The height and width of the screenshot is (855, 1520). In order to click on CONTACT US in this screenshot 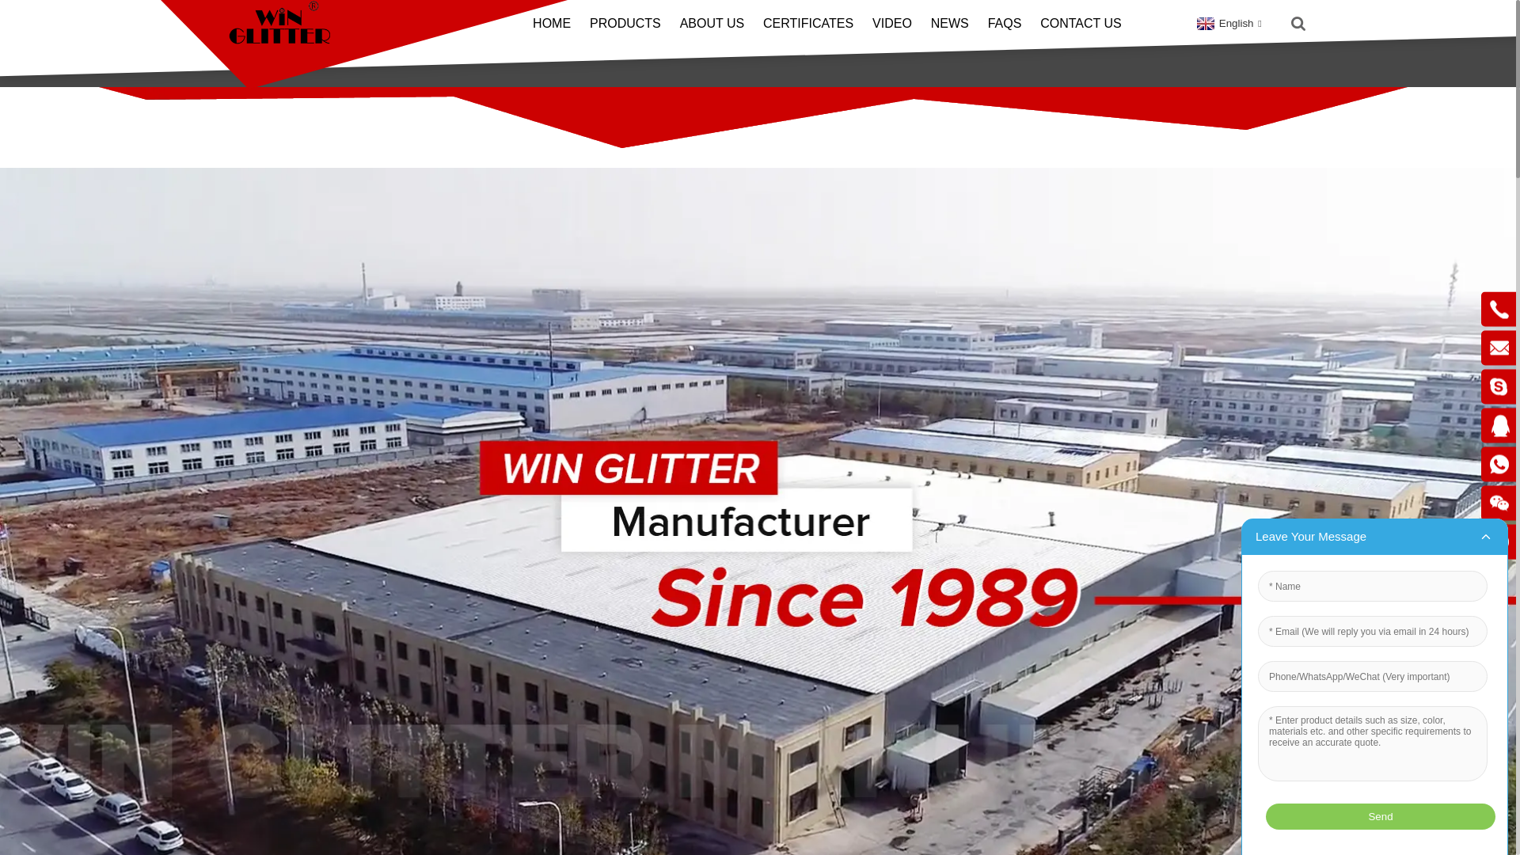, I will do `click(1080, 24)`.